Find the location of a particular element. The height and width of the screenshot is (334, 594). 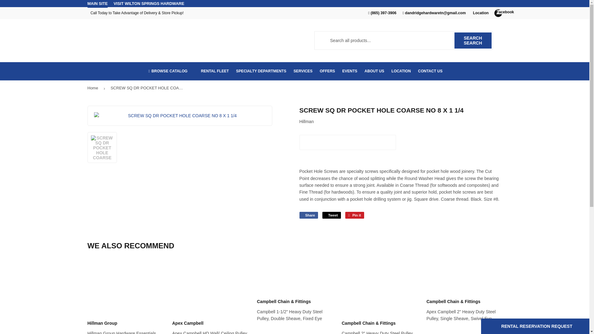

Pin on Pinterest is located at coordinates (355, 215).